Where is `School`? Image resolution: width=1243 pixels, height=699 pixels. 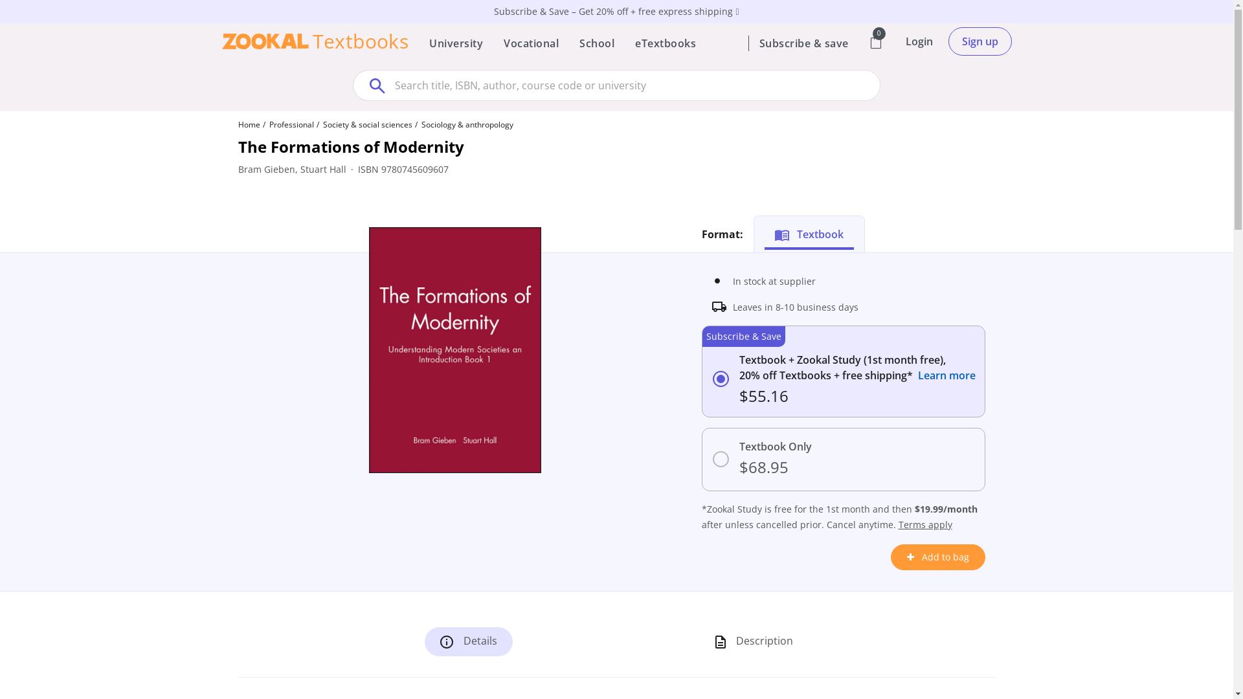 School is located at coordinates (597, 43).